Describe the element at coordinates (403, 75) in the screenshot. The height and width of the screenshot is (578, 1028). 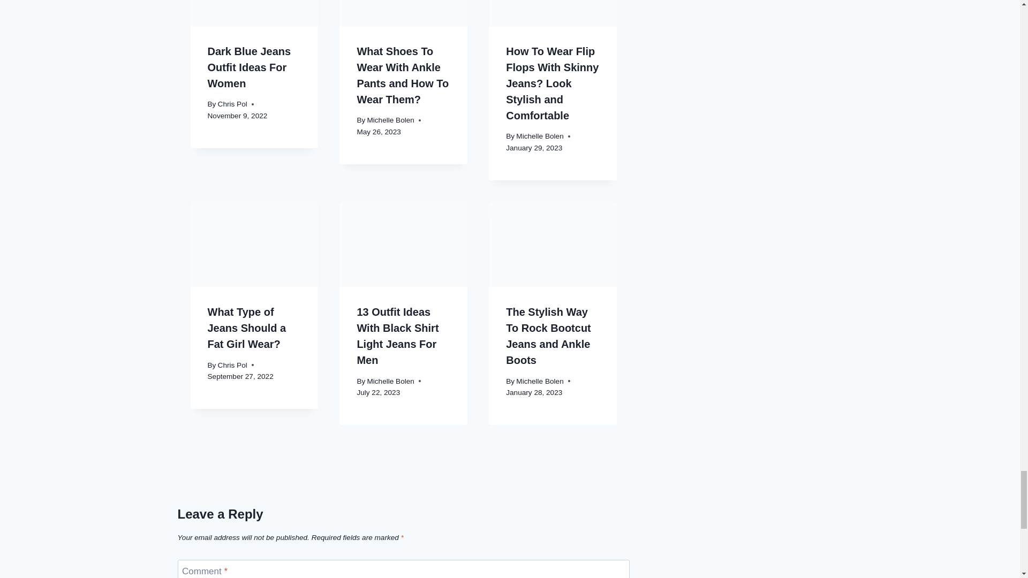
I see `What Shoes To Wear With Ankle Pants and How To Wear Them?` at that location.